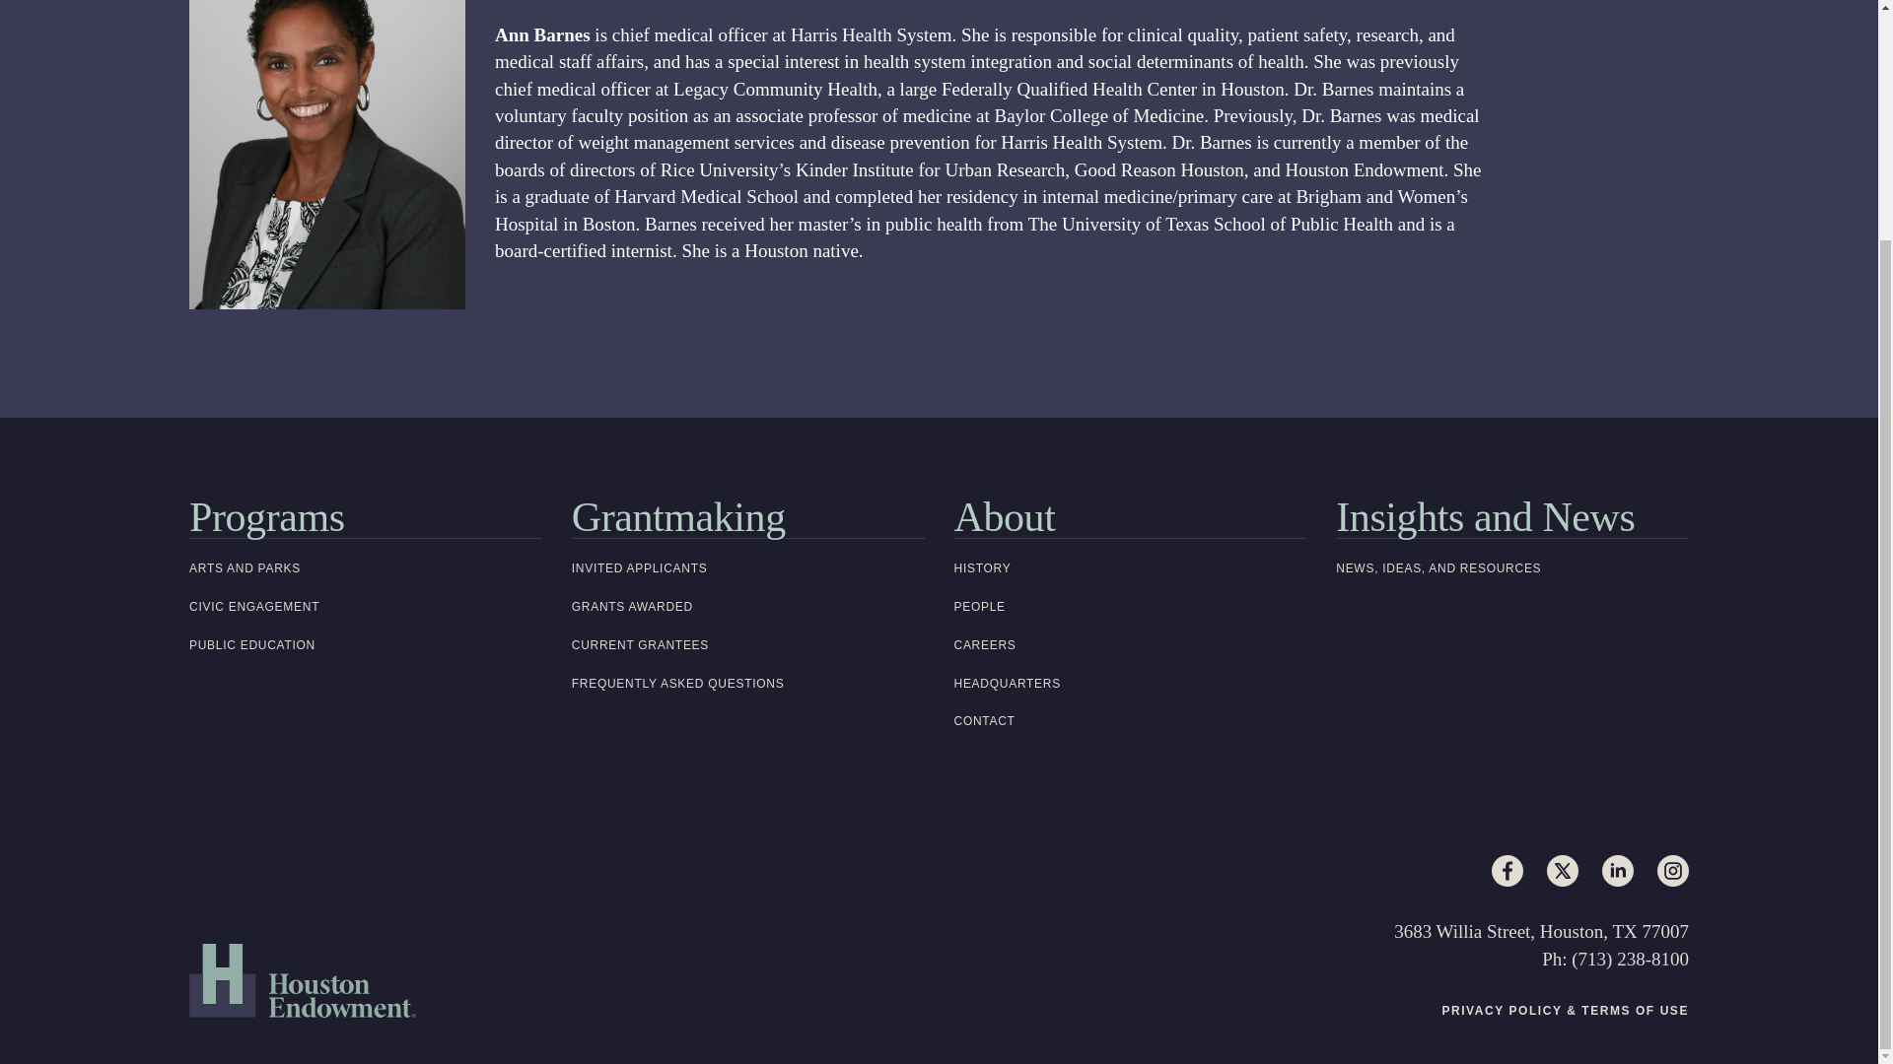  What do you see at coordinates (747, 684) in the screenshot?
I see `FREQUENTLY ASKED QUESTIONS` at bounding box center [747, 684].